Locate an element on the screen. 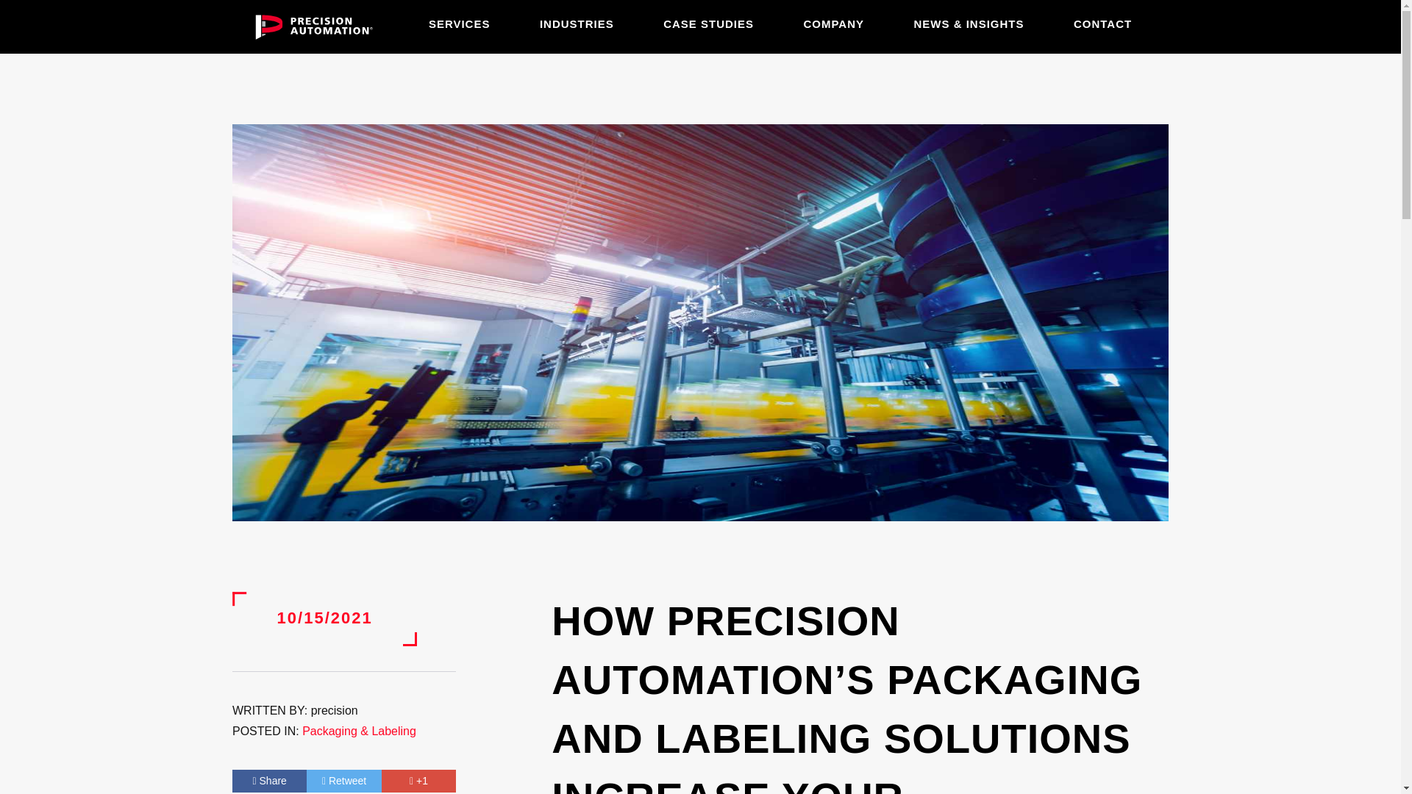 The height and width of the screenshot is (794, 1412). INDUSTRIES is located at coordinates (577, 24).